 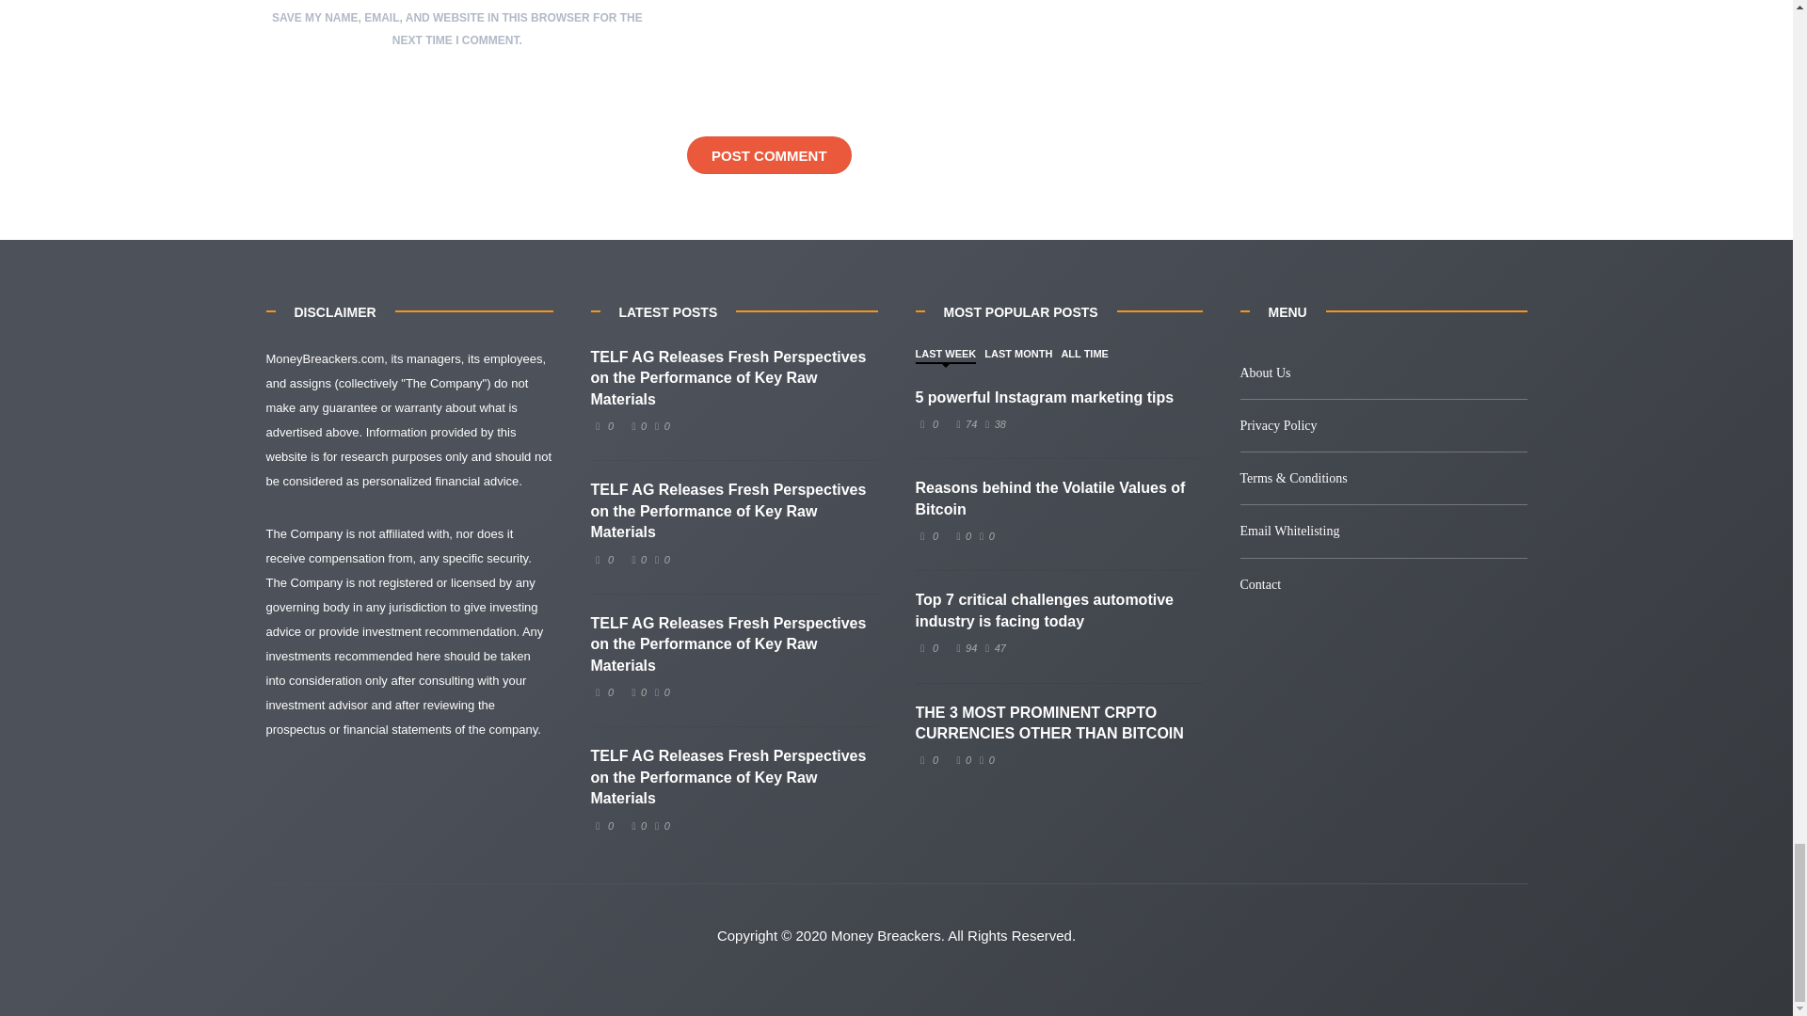 I want to click on I like this, so click(x=962, y=535).